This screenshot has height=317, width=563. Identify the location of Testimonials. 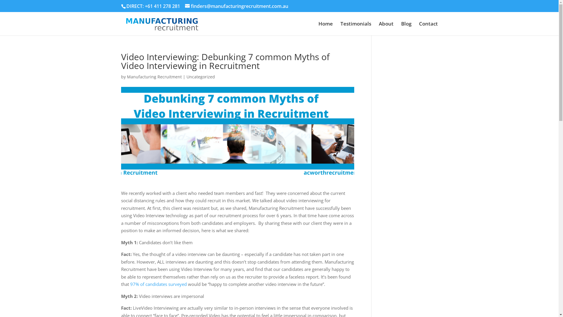
(355, 29).